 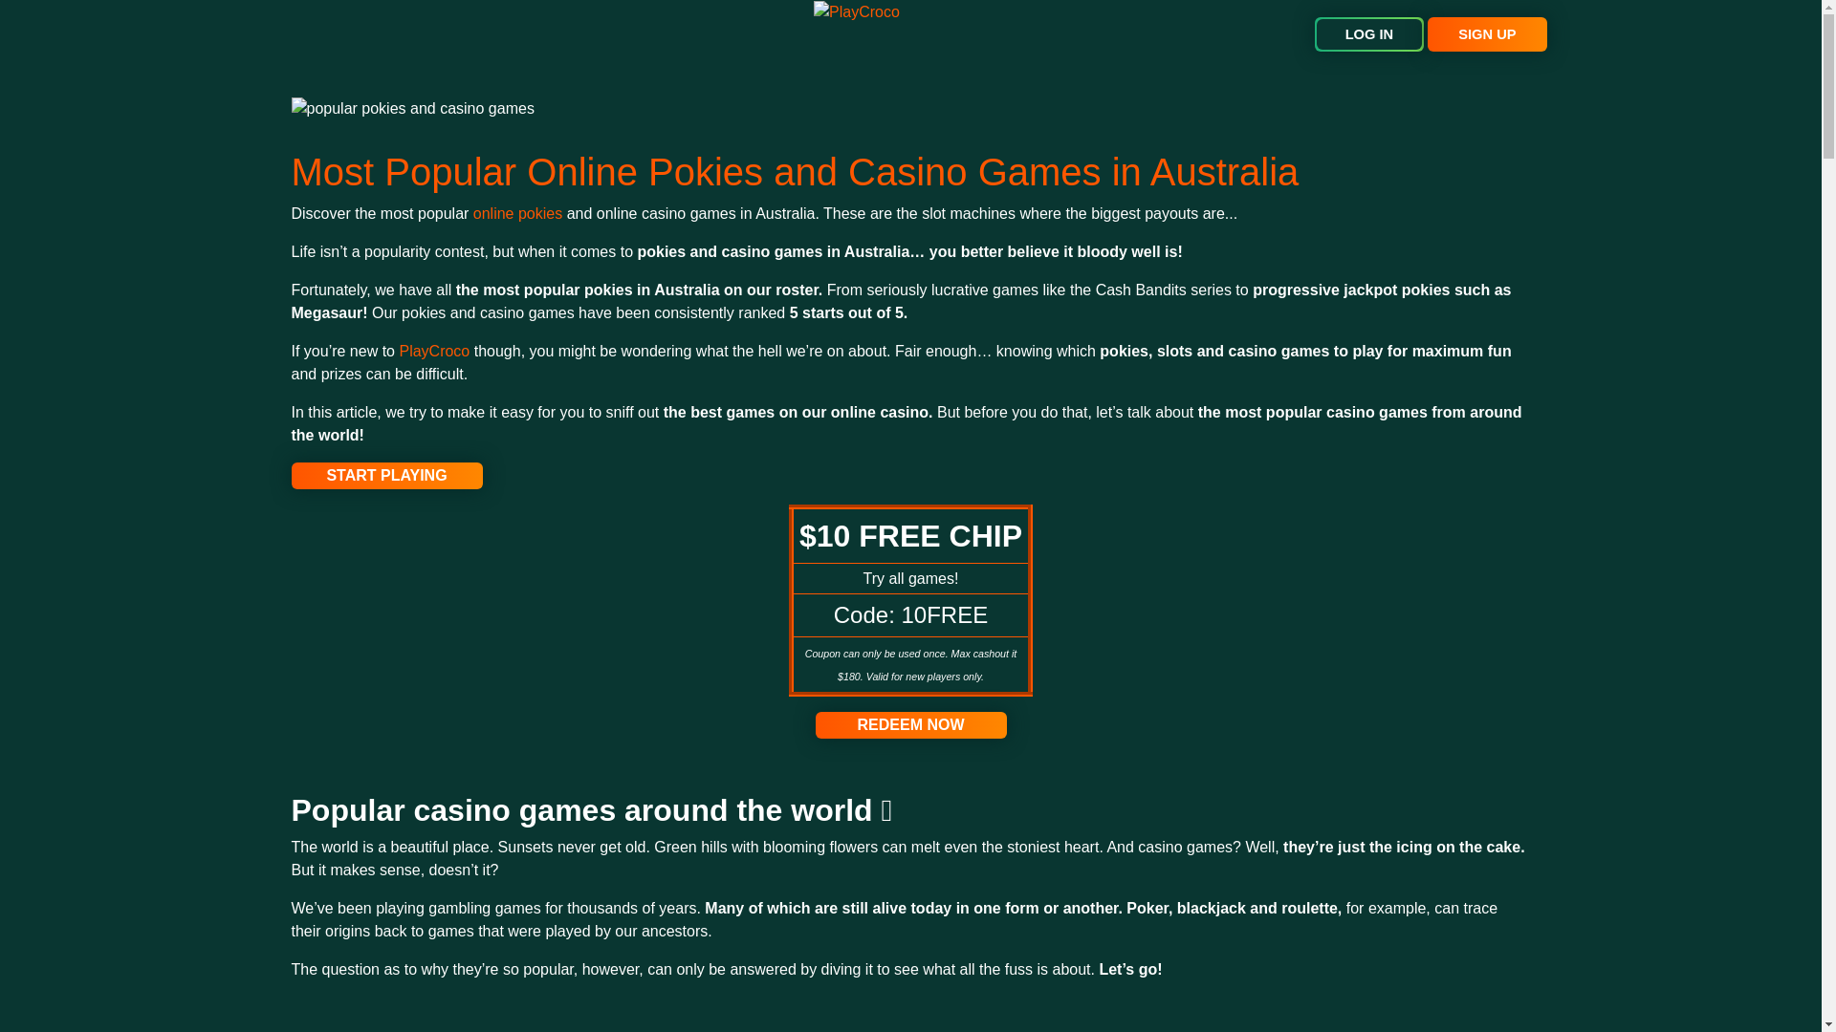 I want to click on PlayCroco, so click(x=856, y=11).